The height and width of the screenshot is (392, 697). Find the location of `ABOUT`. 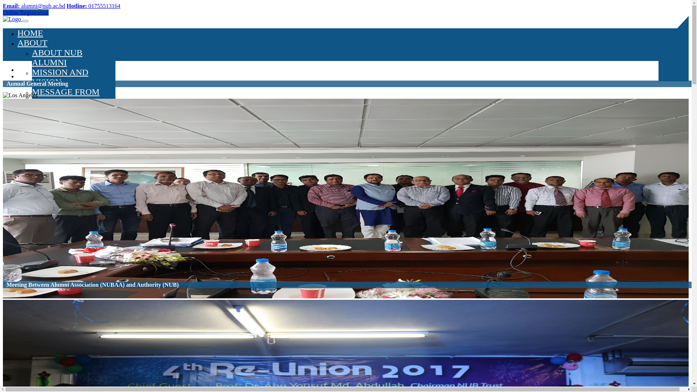

ABOUT is located at coordinates (33, 43).